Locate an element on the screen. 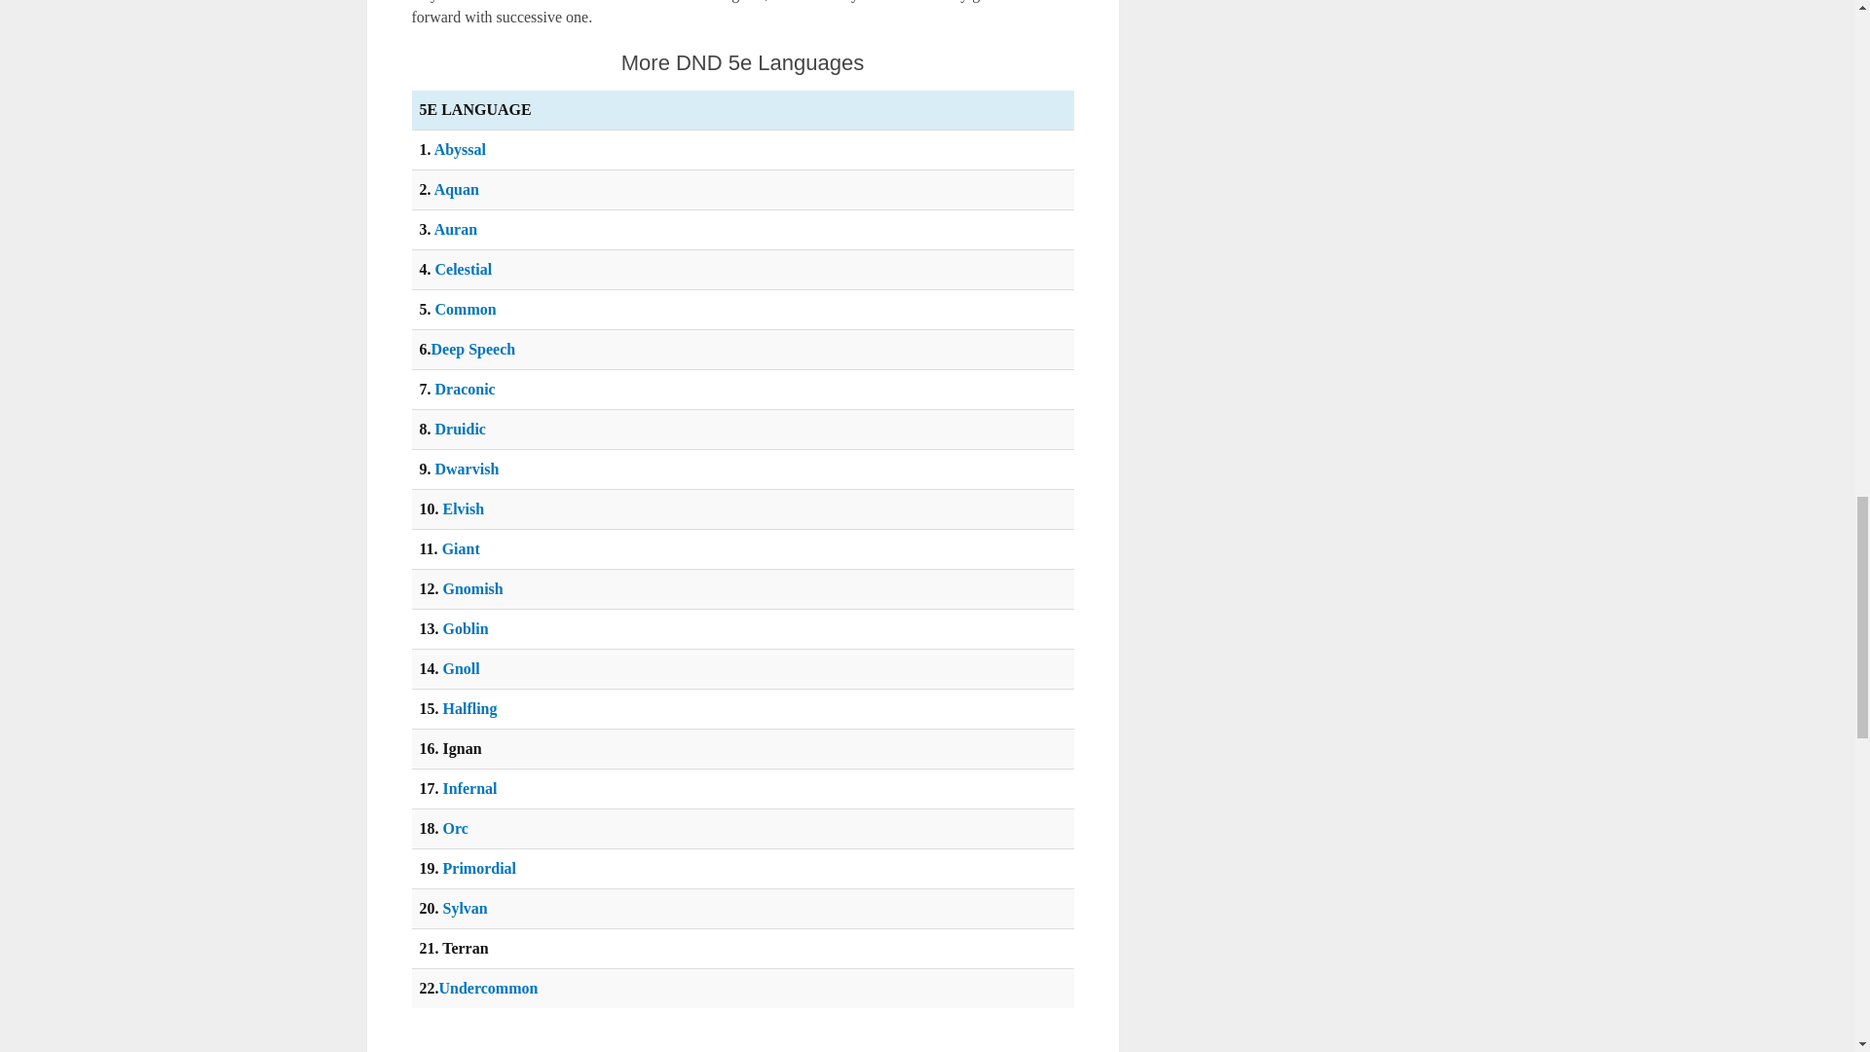 Image resolution: width=1870 pixels, height=1052 pixels. Deep Speech is located at coordinates (472, 349).